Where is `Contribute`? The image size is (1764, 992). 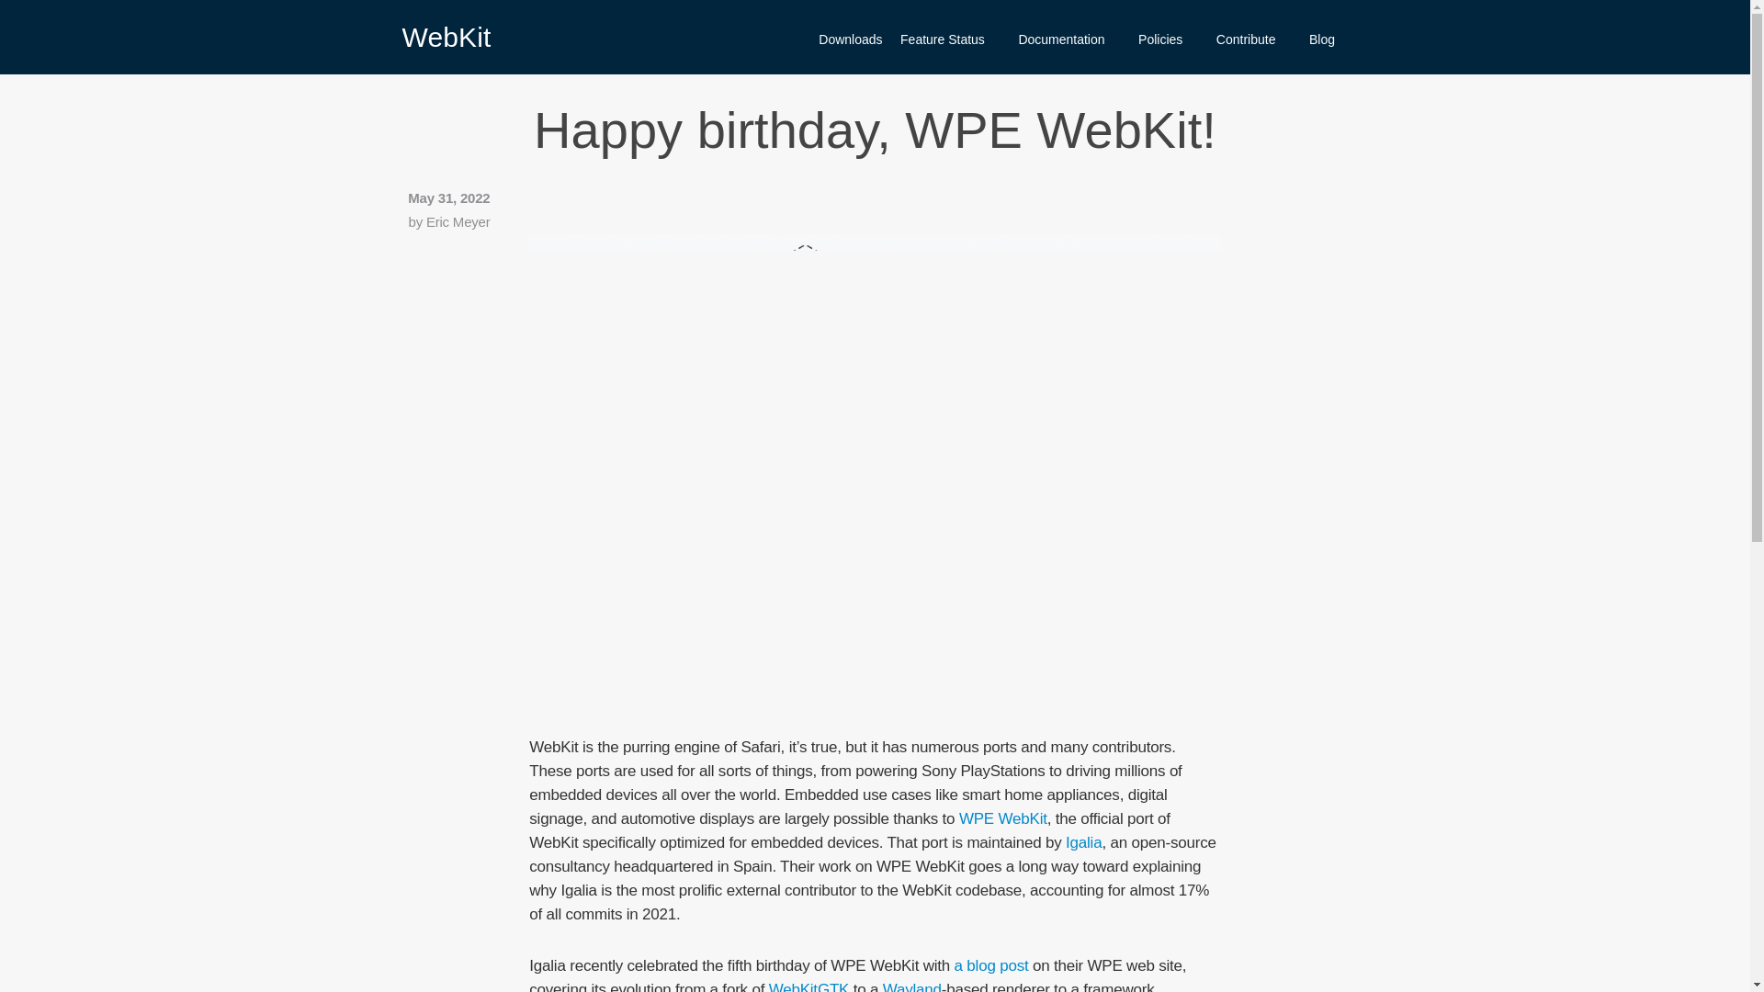
Contribute is located at coordinates (1253, 40).